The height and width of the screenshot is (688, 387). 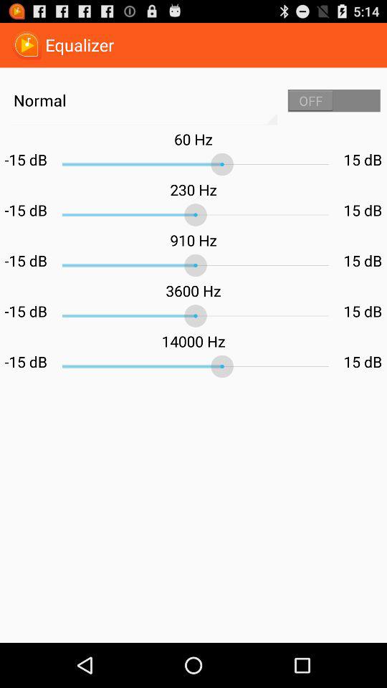 What do you see at coordinates (334, 100) in the screenshot?
I see `turn off the app next to normal` at bounding box center [334, 100].